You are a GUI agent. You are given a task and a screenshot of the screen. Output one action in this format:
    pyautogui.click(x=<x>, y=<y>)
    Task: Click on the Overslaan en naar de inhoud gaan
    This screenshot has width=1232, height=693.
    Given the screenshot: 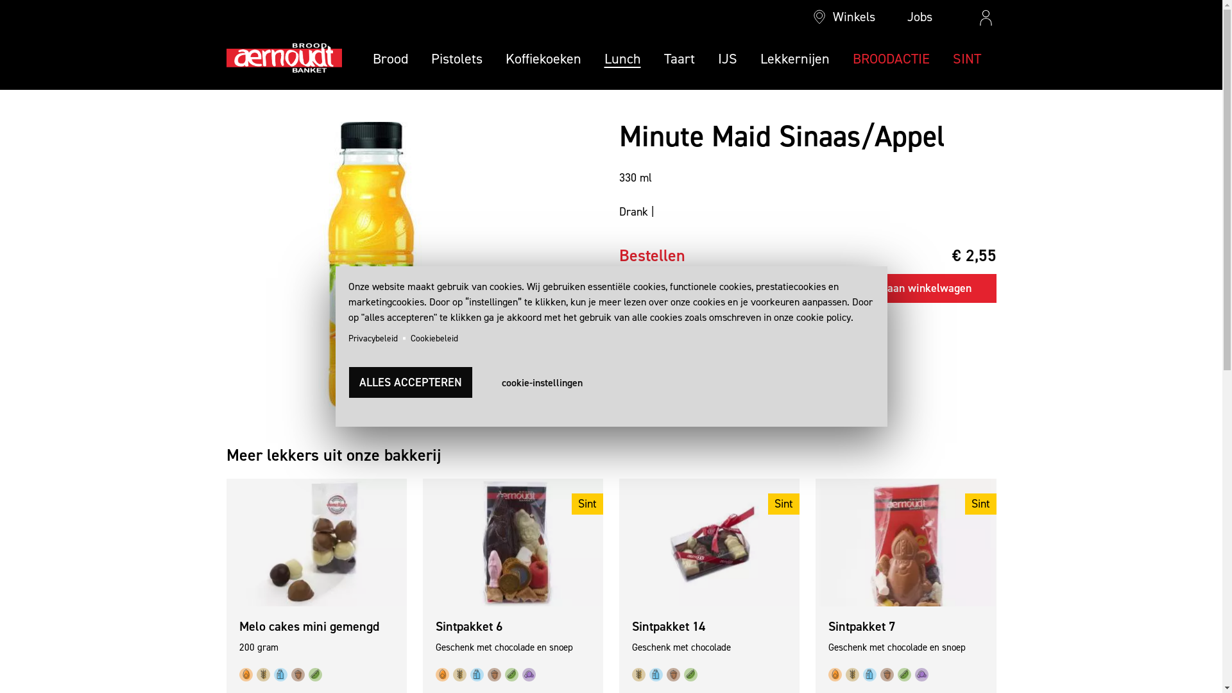 What is the action you would take?
    pyautogui.click(x=0, y=90)
    